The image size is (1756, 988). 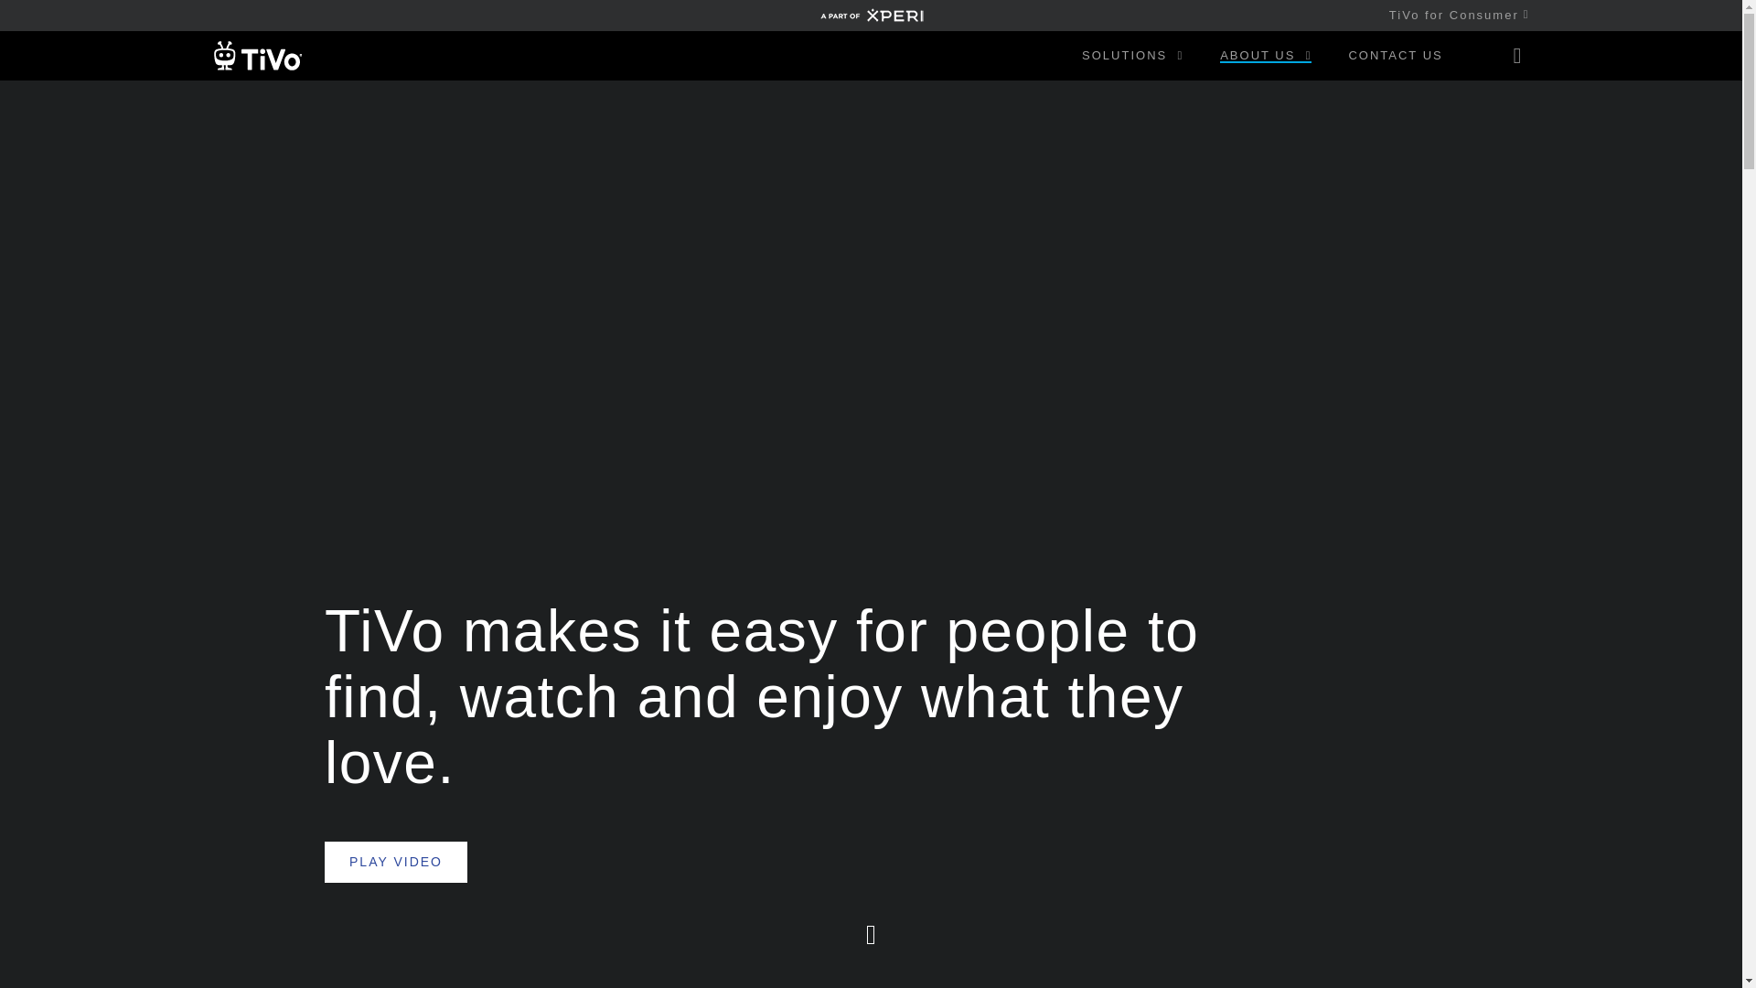 What do you see at coordinates (1266, 55) in the screenshot?
I see `ABOUT US` at bounding box center [1266, 55].